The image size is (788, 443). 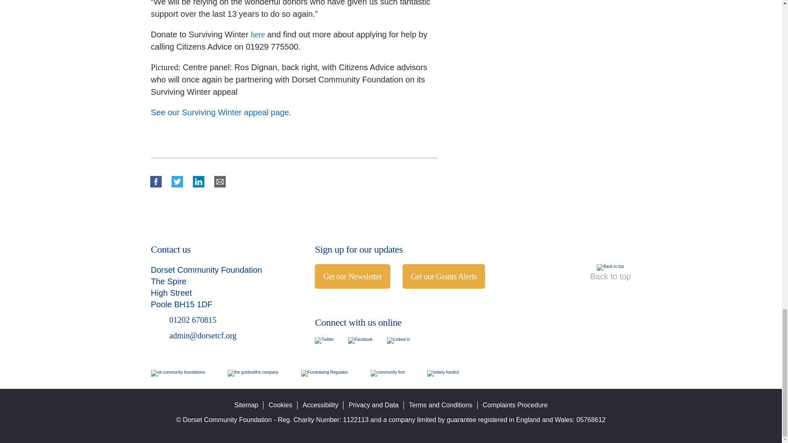 I want to click on LinkedIn, so click(x=198, y=182).